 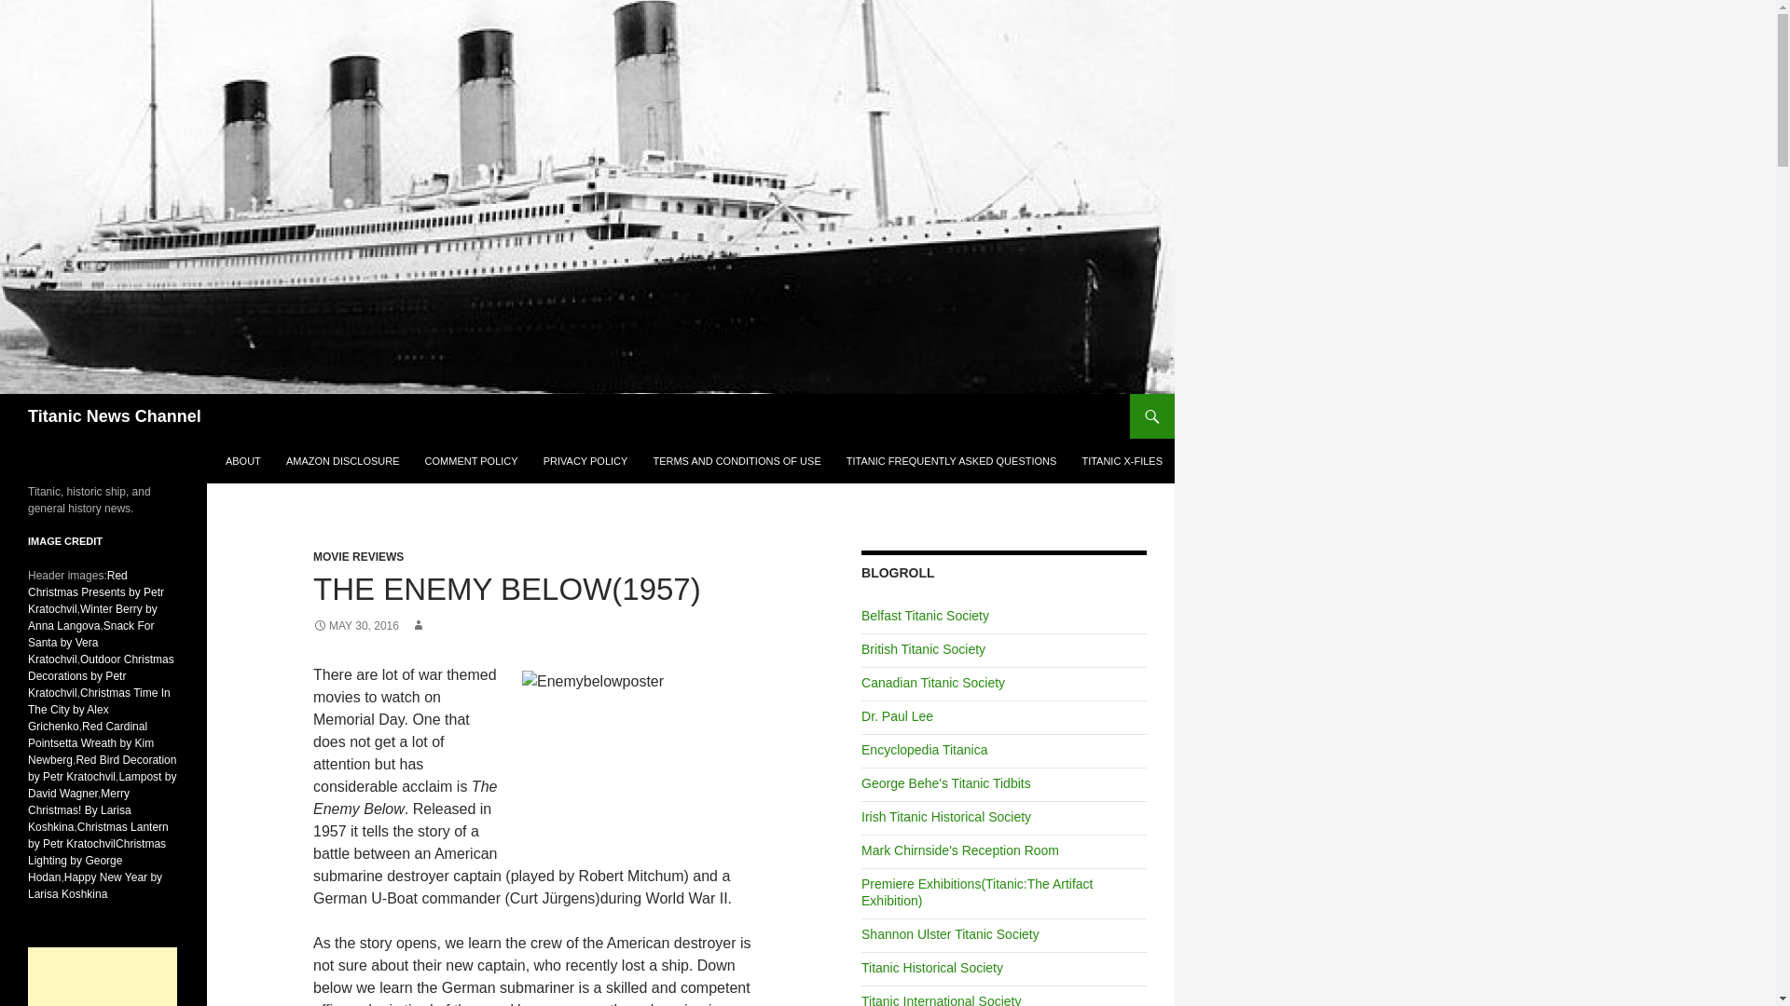 What do you see at coordinates (925, 615) in the screenshot?
I see `Belfast Titanic Society` at bounding box center [925, 615].